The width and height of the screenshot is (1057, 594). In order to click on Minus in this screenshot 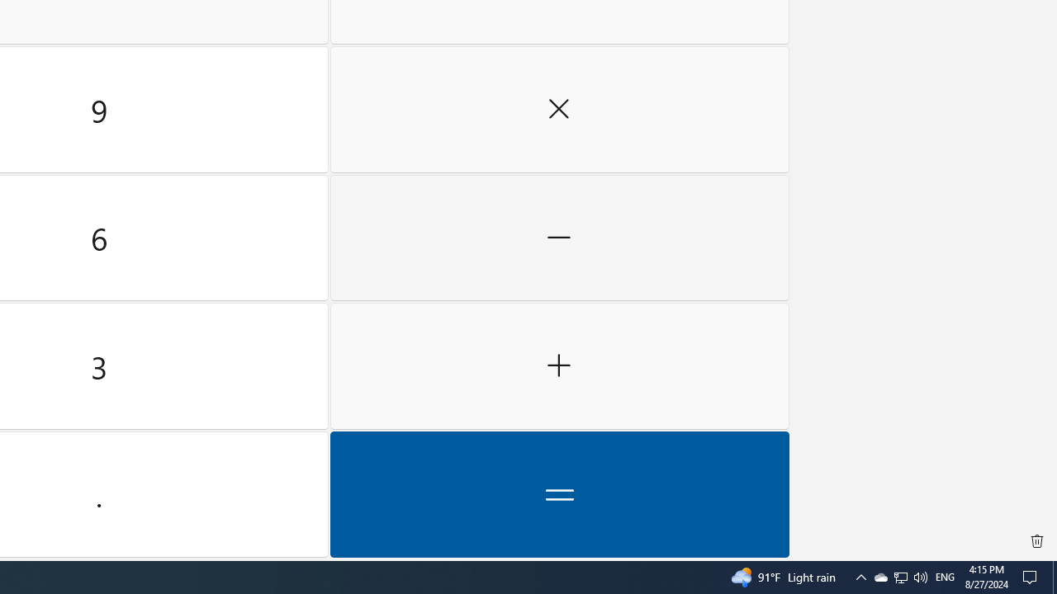, I will do `click(560, 238)`.